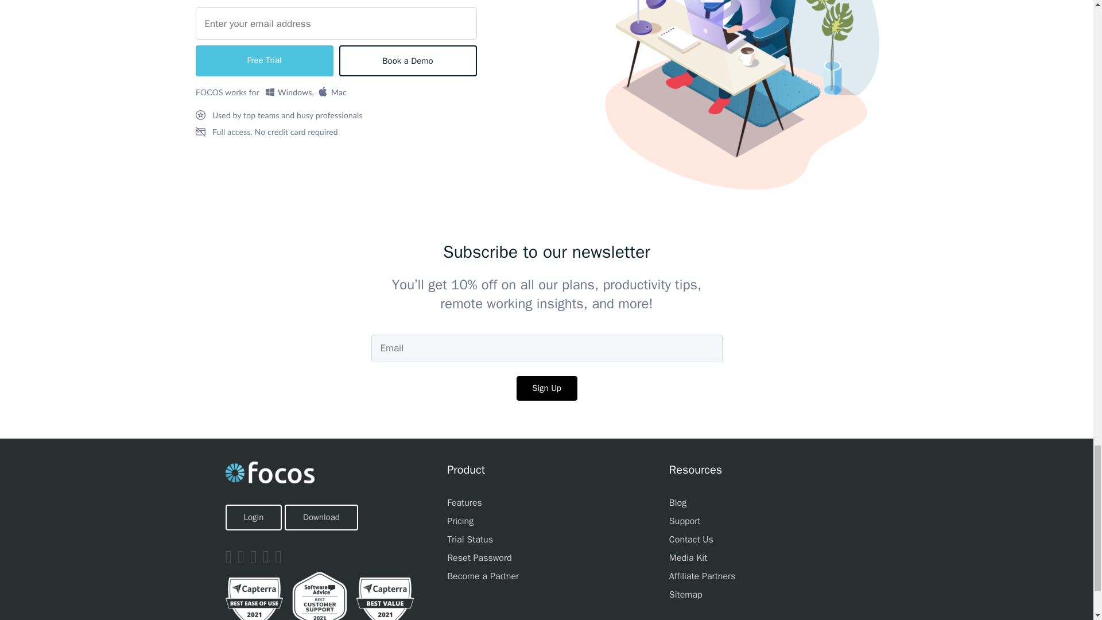 The height and width of the screenshot is (620, 1102). I want to click on Best Value Badge, so click(385, 598).